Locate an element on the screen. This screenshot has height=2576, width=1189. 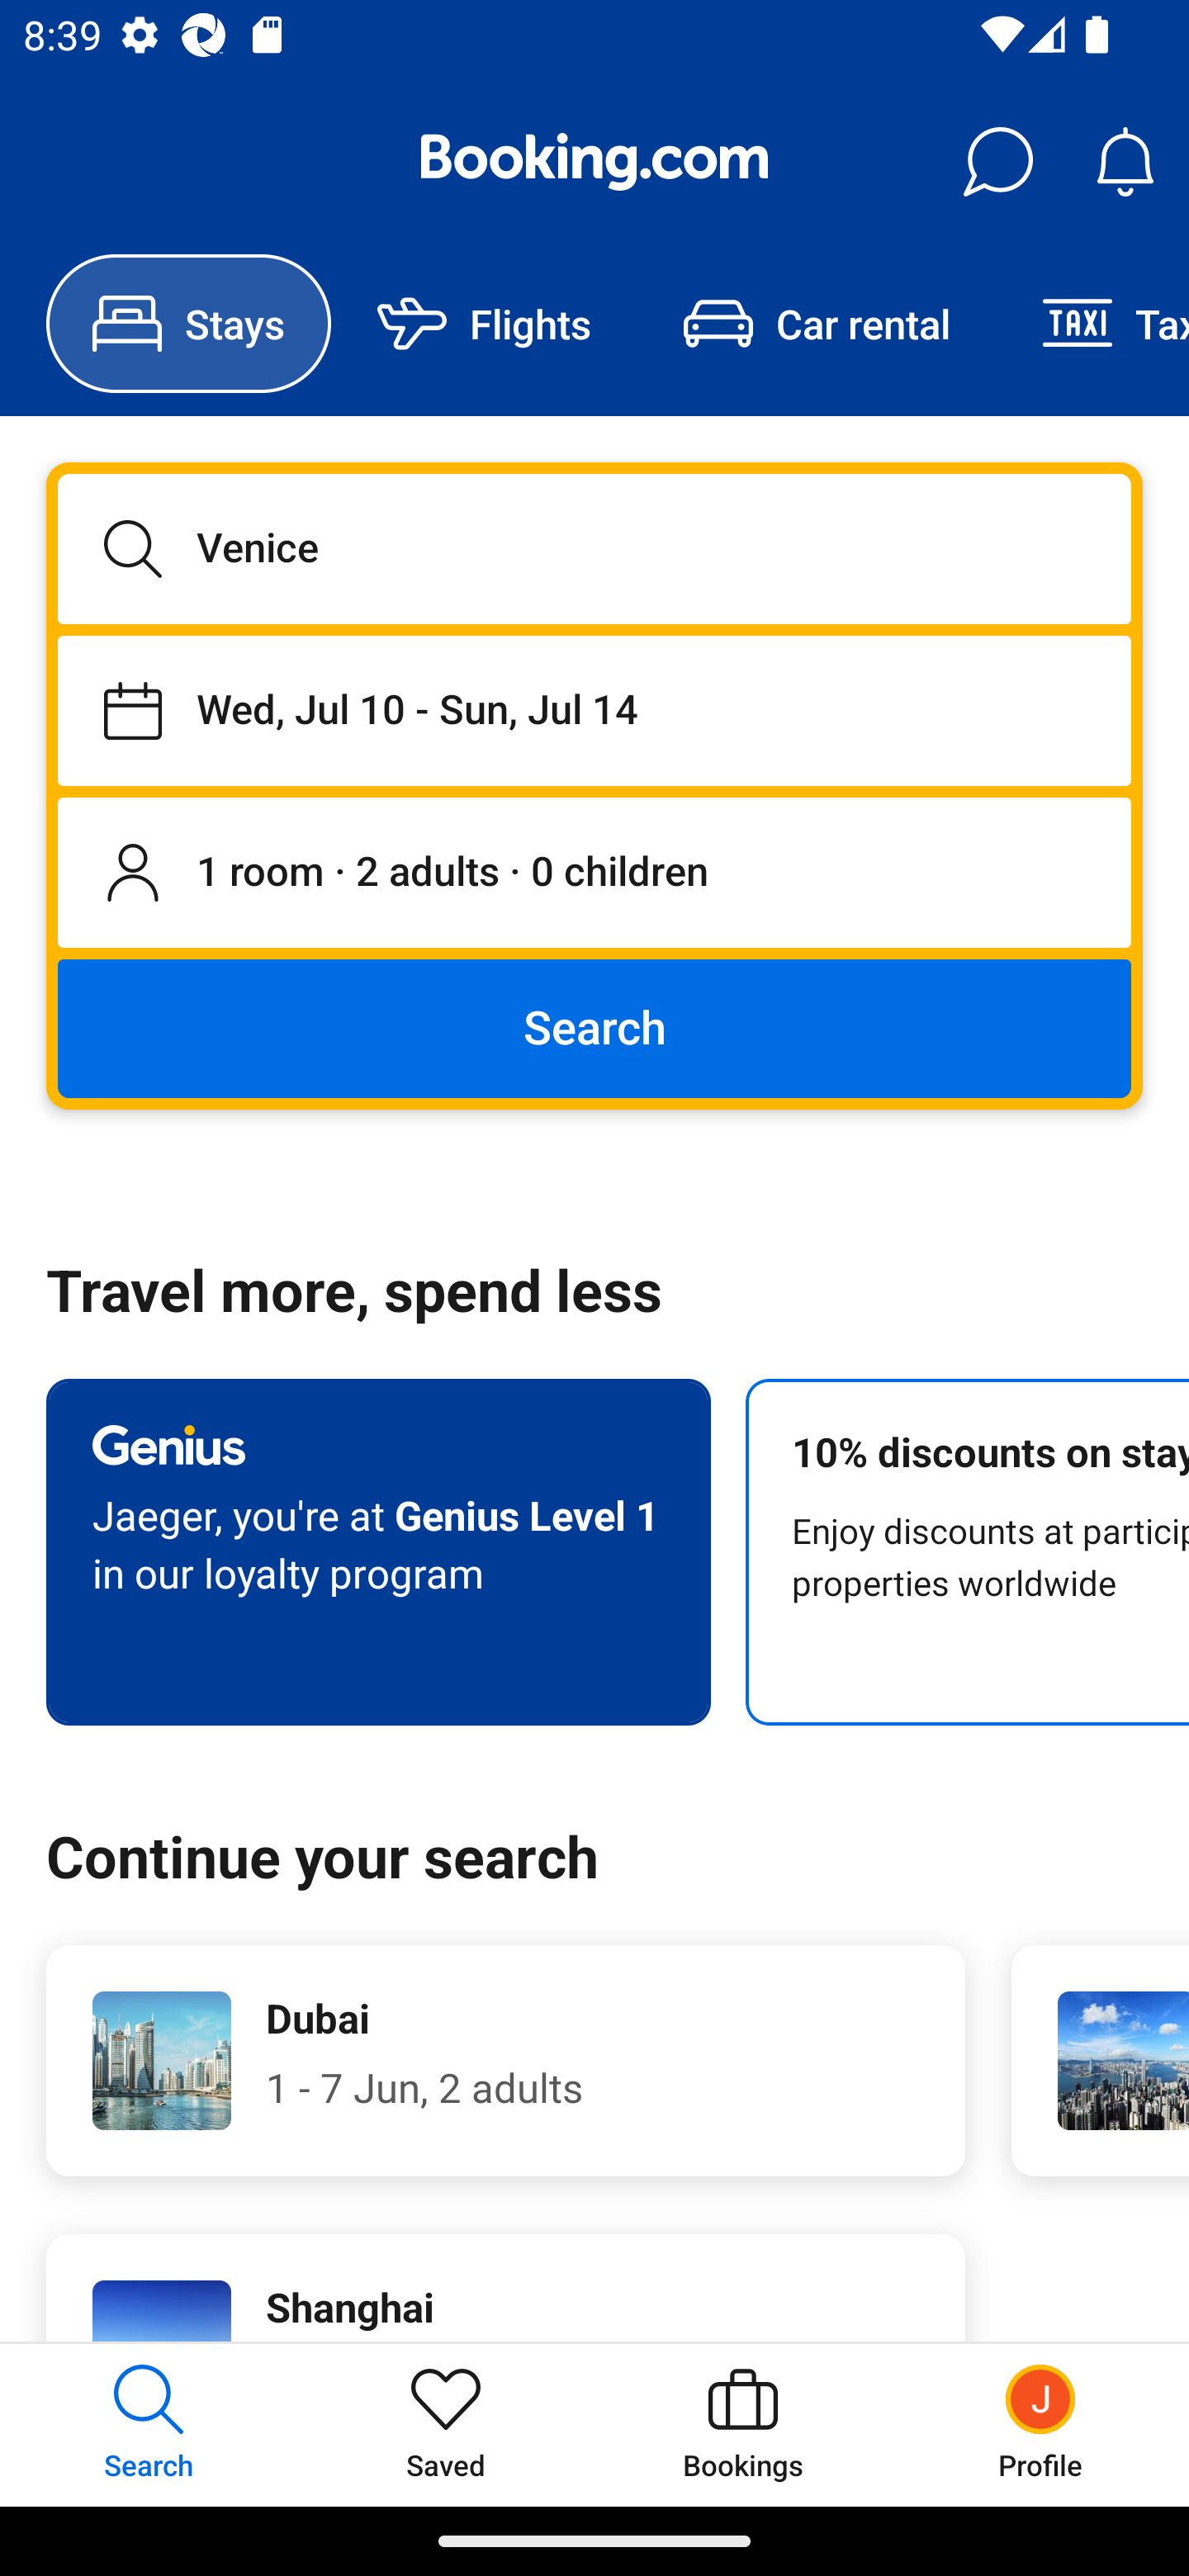
Venice is located at coordinates (594, 548).